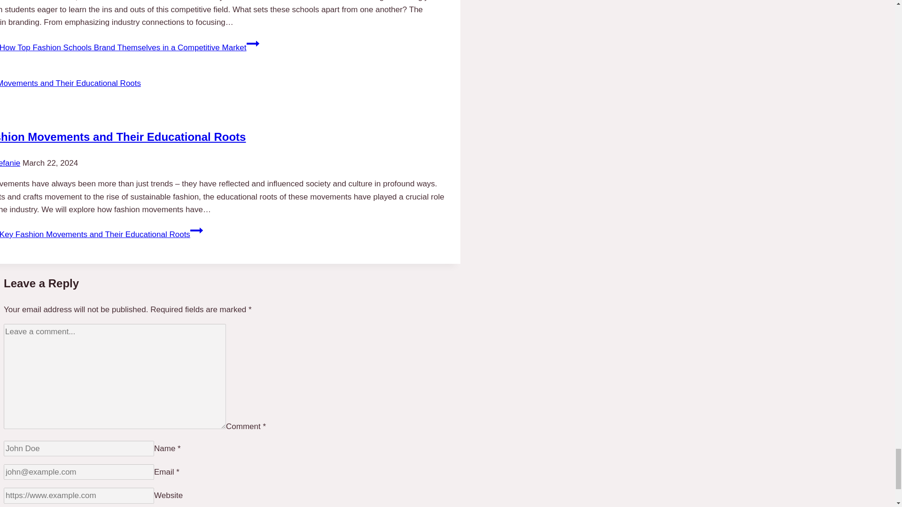 Image resolution: width=902 pixels, height=507 pixels. What do you see at coordinates (10, 163) in the screenshot?
I see `yasminstefanie` at bounding box center [10, 163].